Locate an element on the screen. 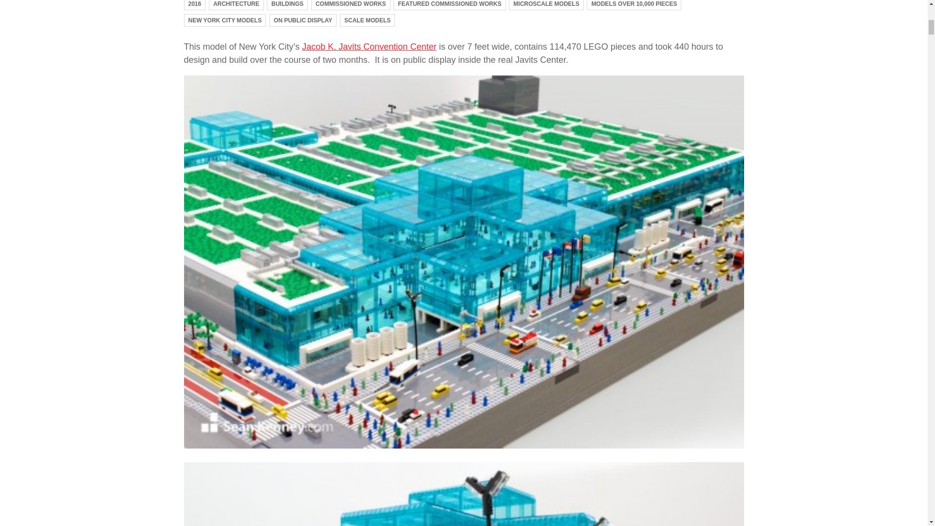  BUILDINGS is located at coordinates (287, 5).